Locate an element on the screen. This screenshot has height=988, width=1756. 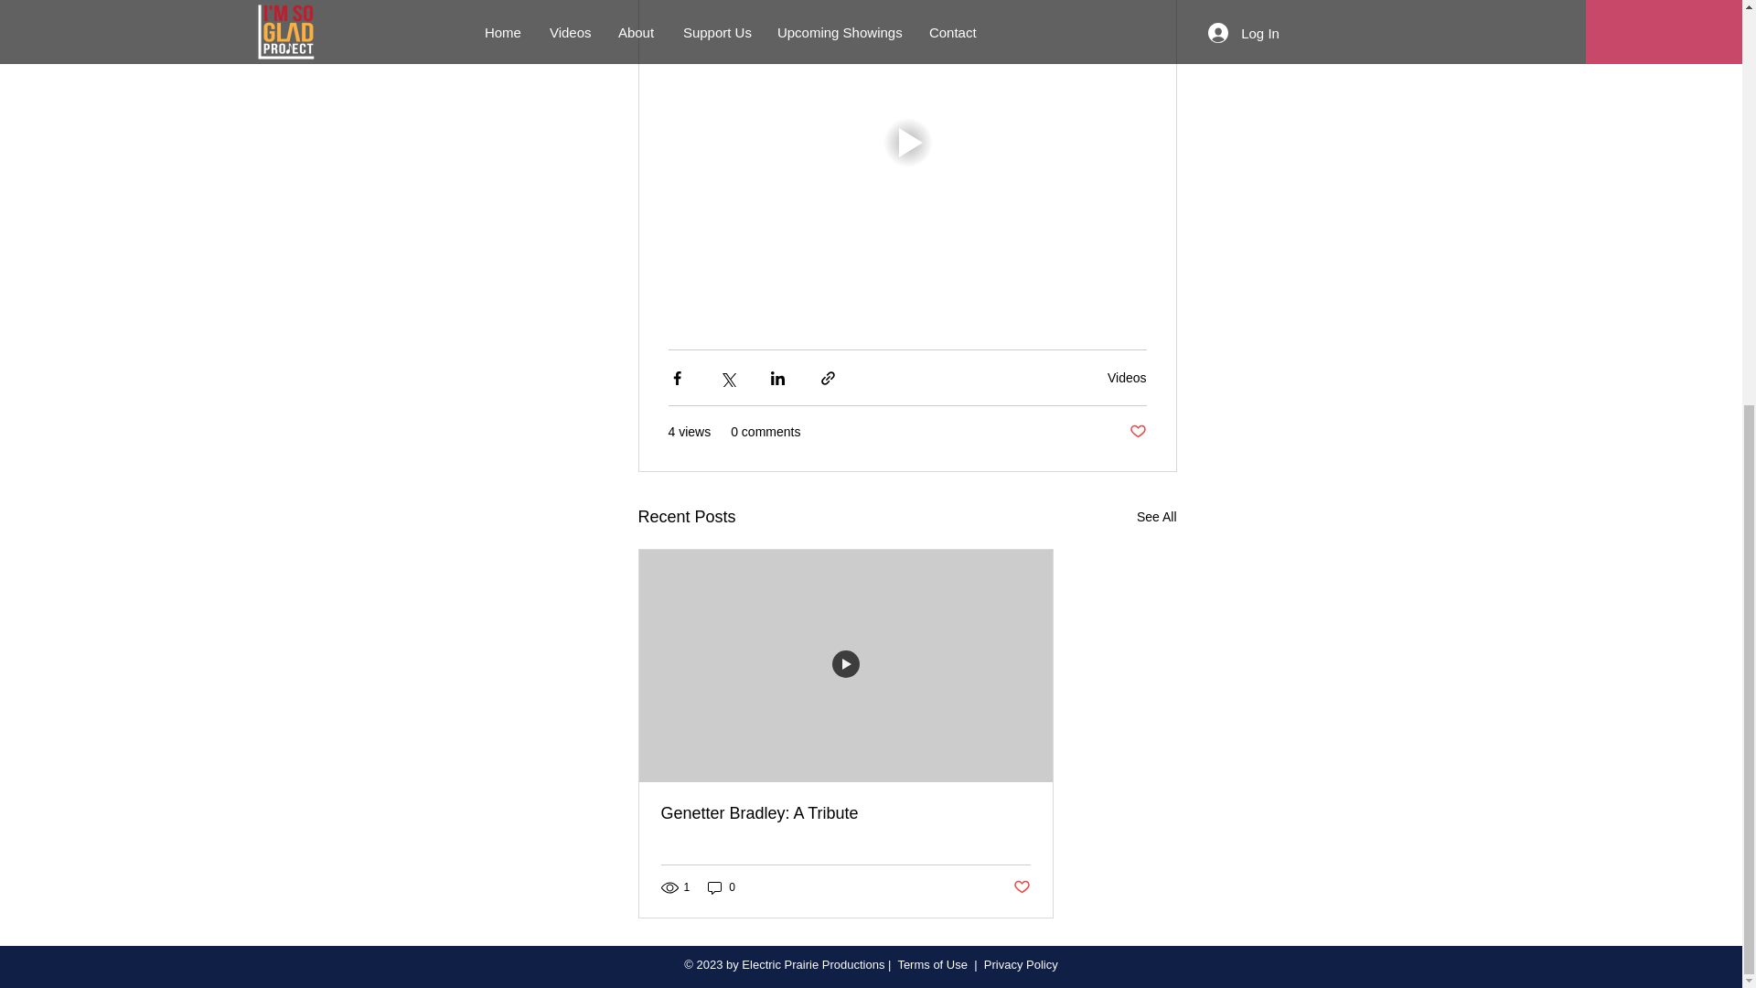
Terms of Use is located at coordinates (932, 964).